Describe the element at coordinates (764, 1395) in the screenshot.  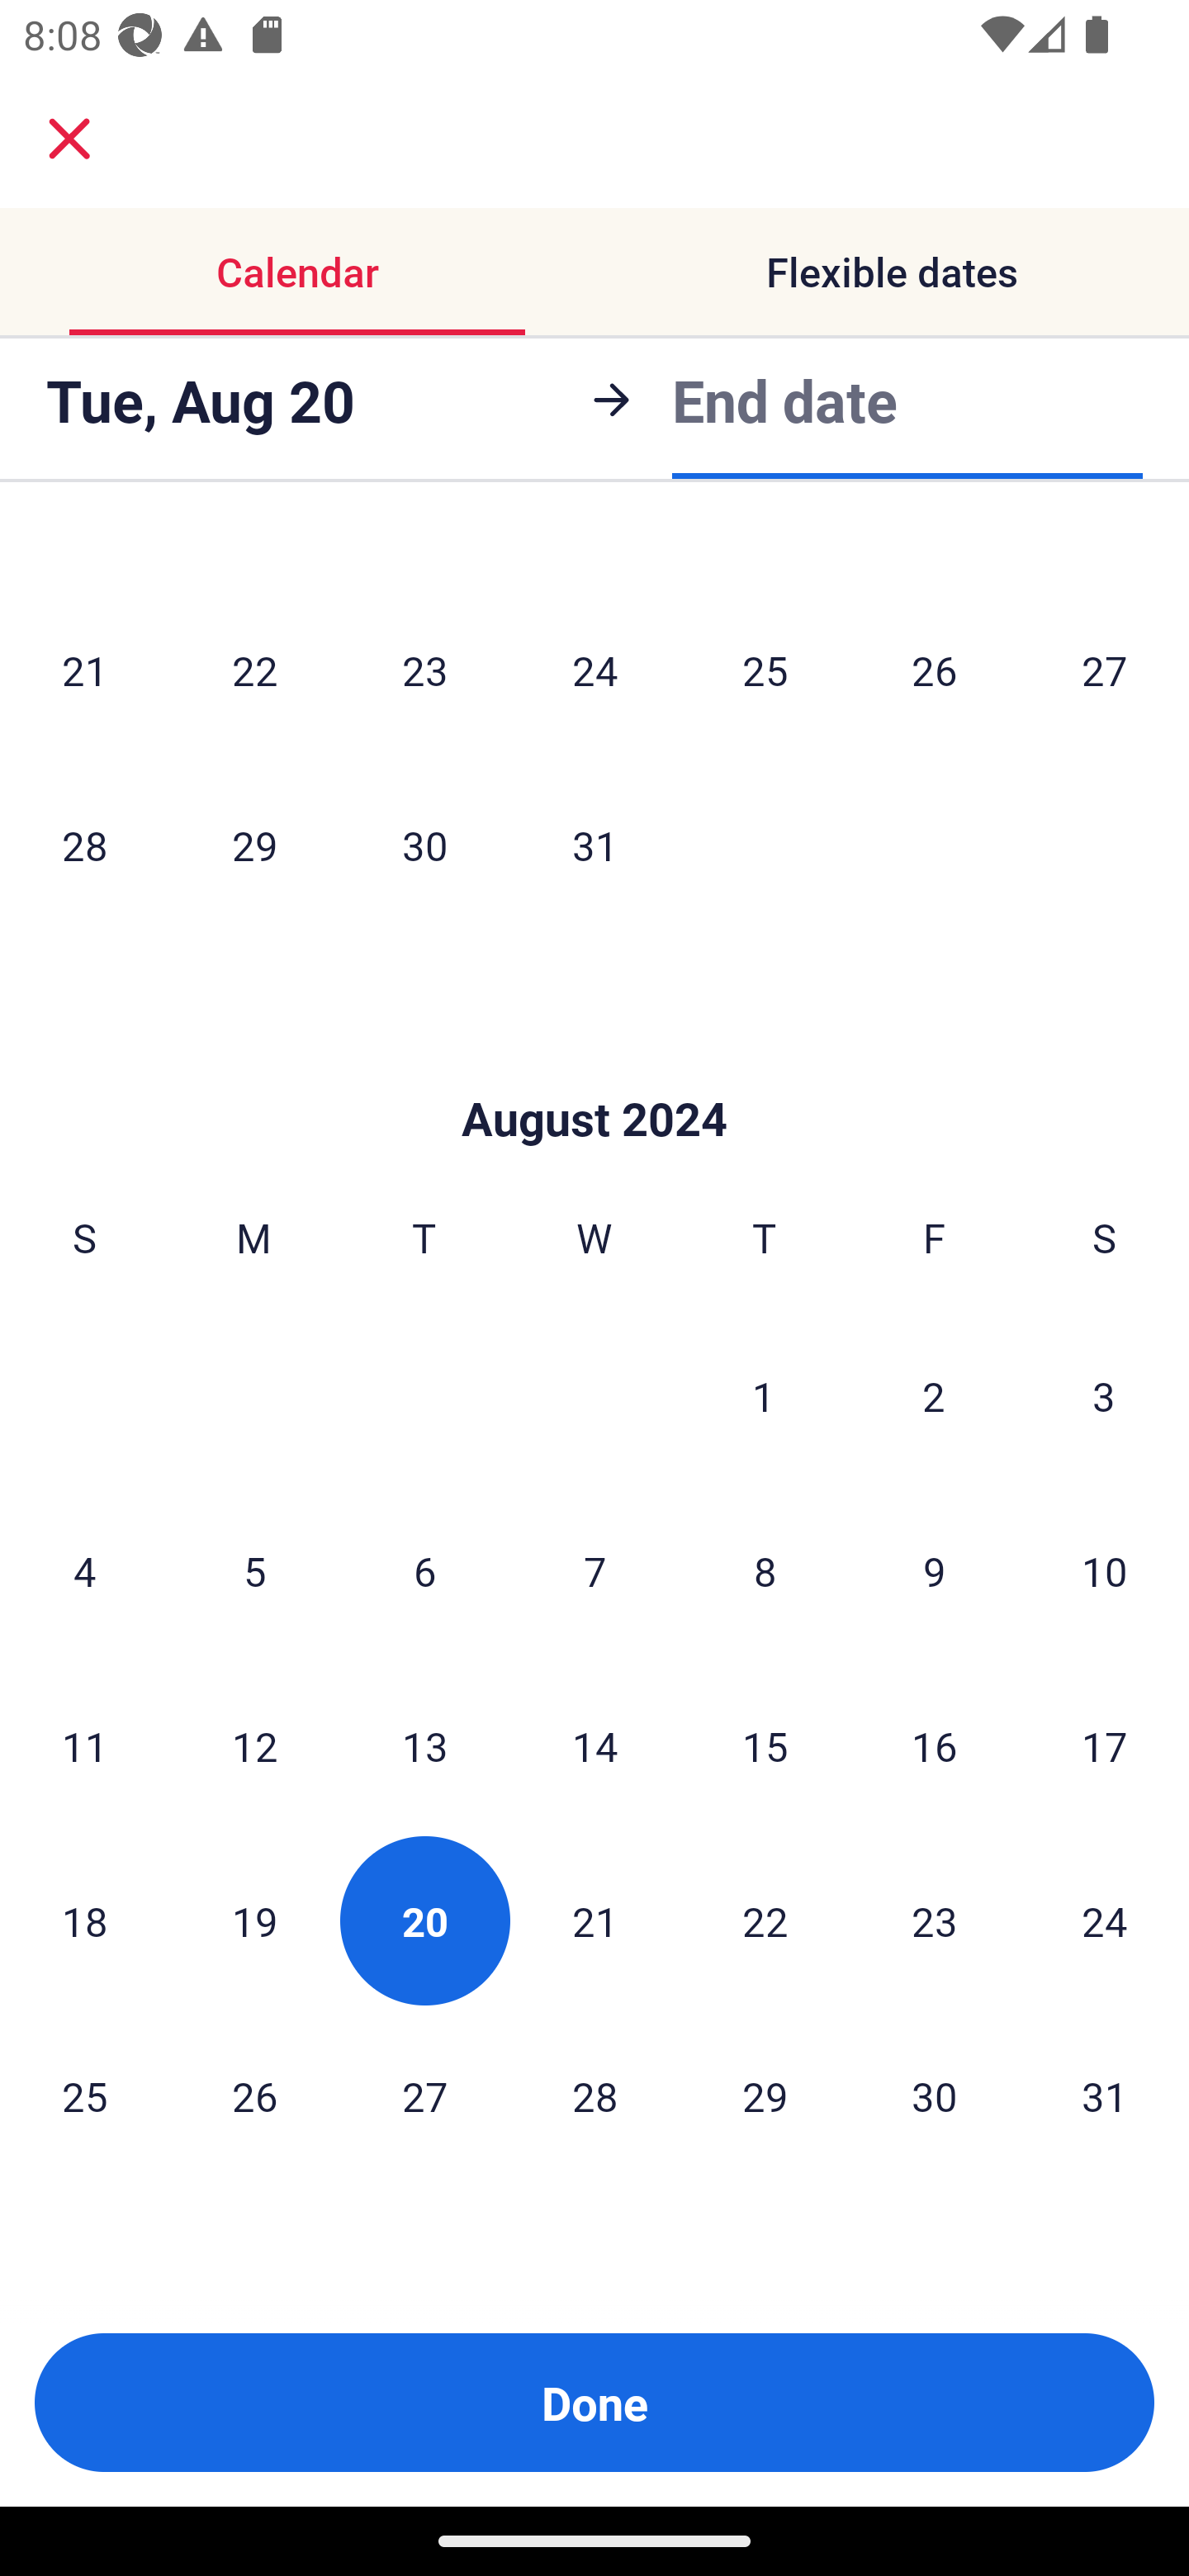
I see `1 Thursday, August 1, 2024` at that location.